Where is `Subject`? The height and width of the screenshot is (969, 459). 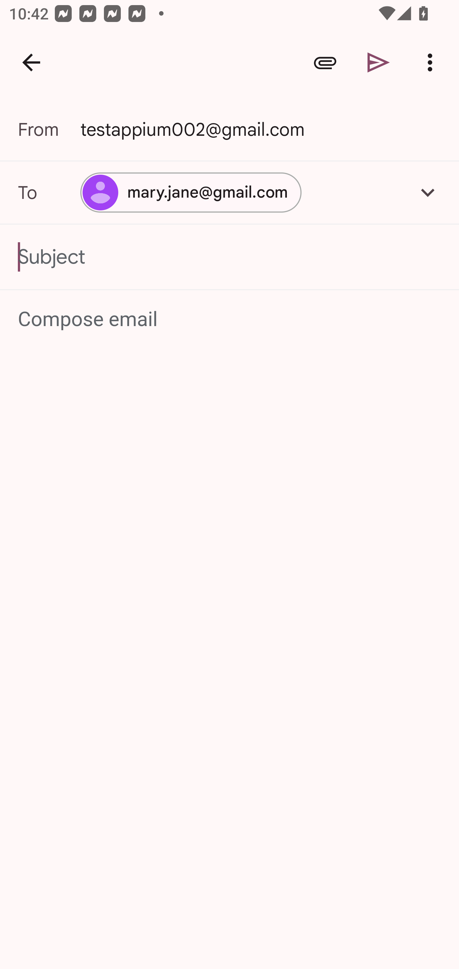 Subject is located at coordinates (229, 257).